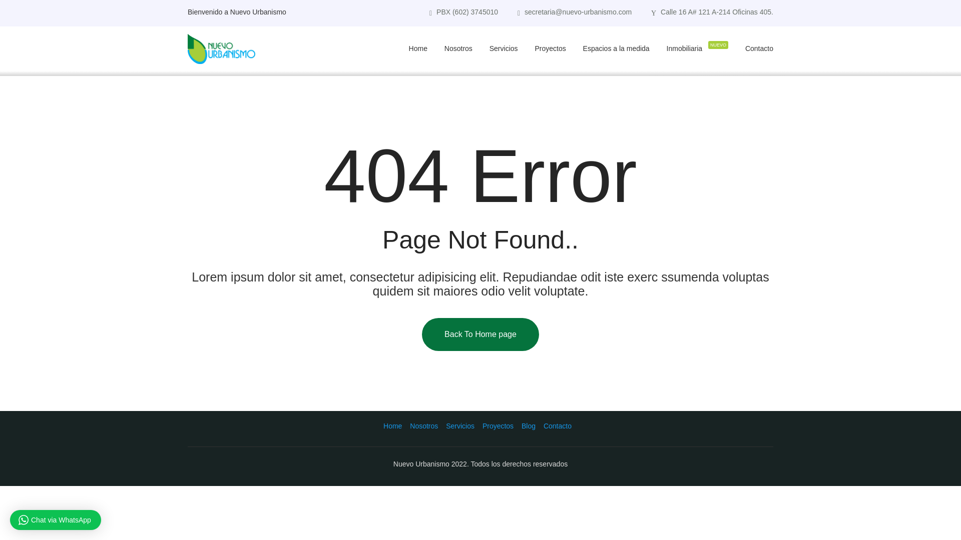  Describe the element at coordinates (558, 425) in the screenshot. I see `Contacto` at that location.